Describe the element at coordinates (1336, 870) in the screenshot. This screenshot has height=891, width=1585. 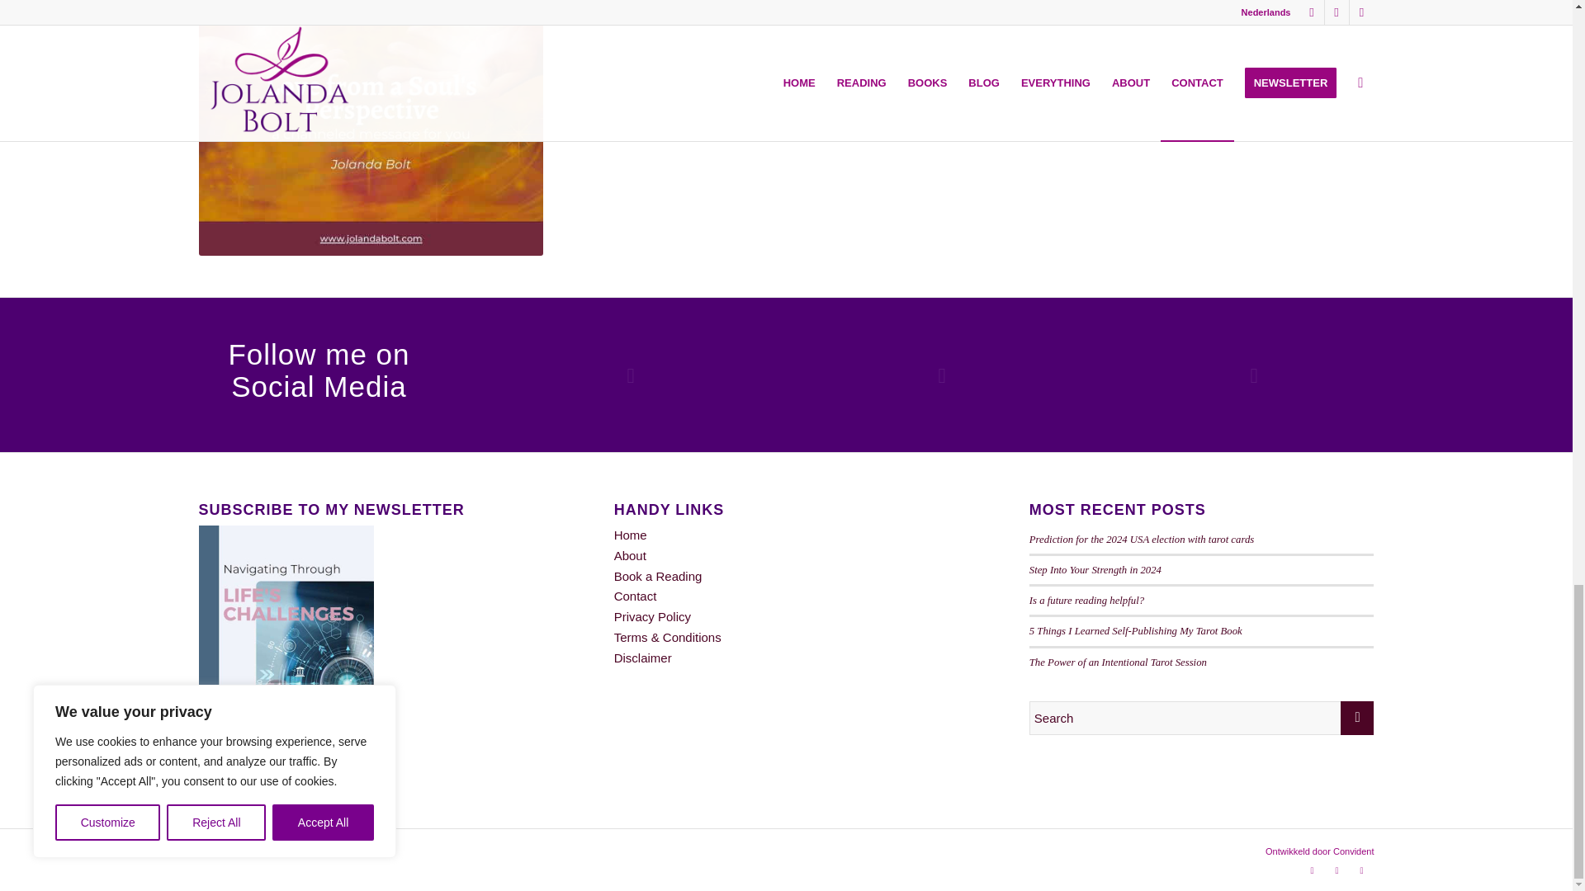
I see `Facebook` at that location.